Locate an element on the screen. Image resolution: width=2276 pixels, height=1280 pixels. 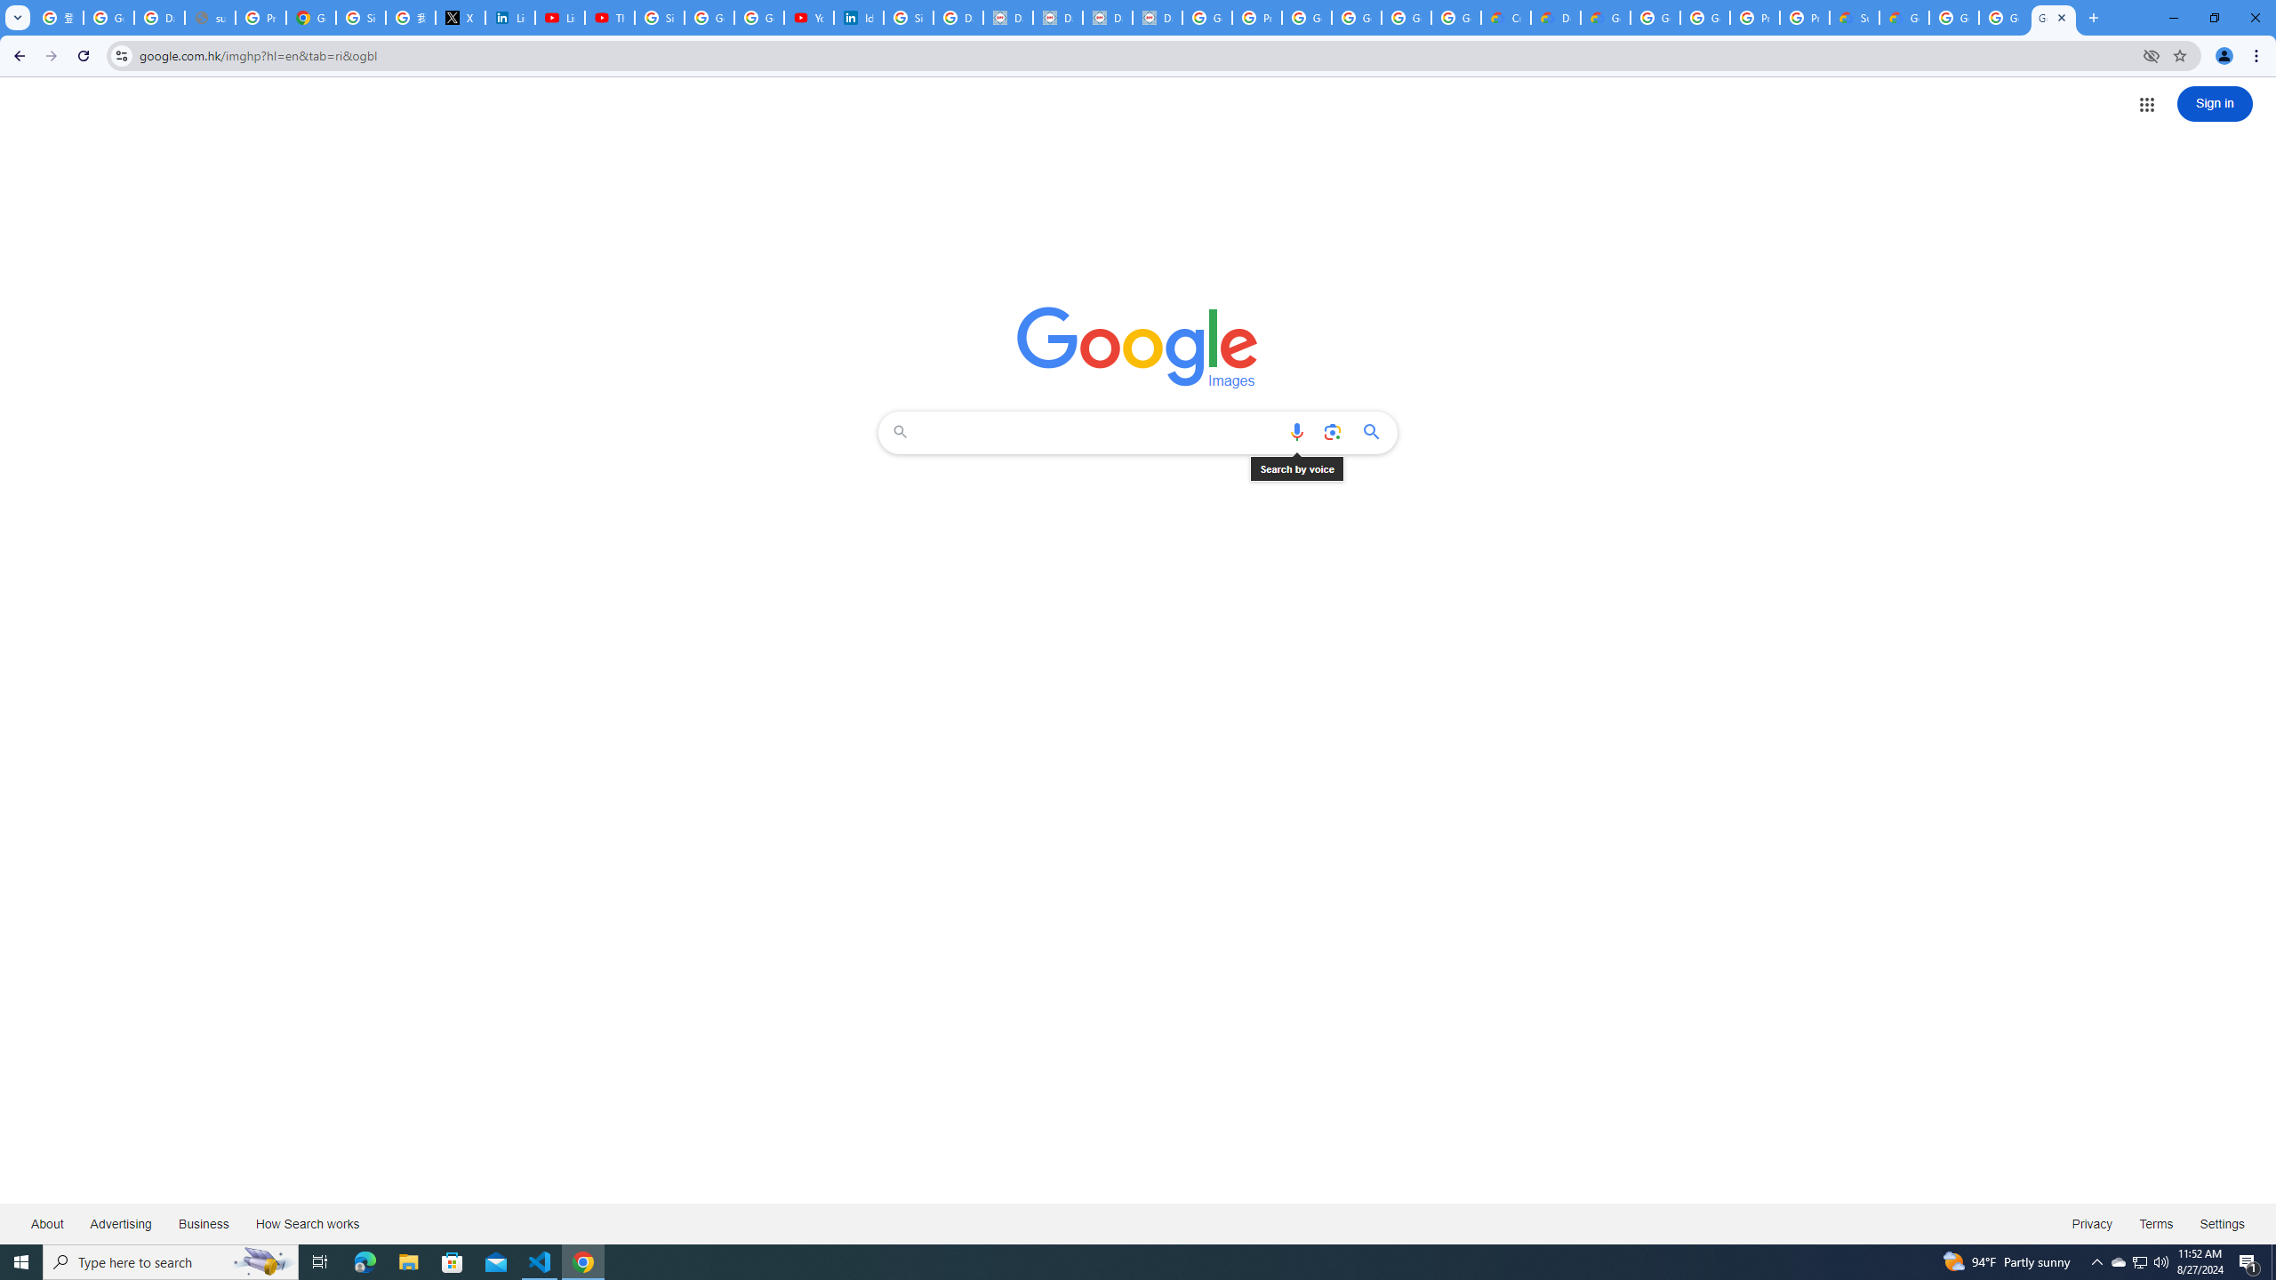
LinkedIn - YouTube is located at coordinates (560, 18).